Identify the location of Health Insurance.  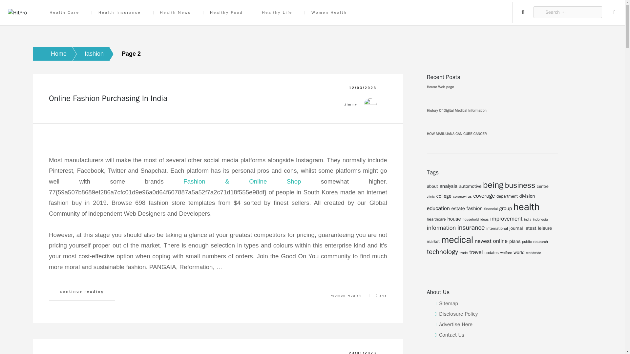
(119, 12).